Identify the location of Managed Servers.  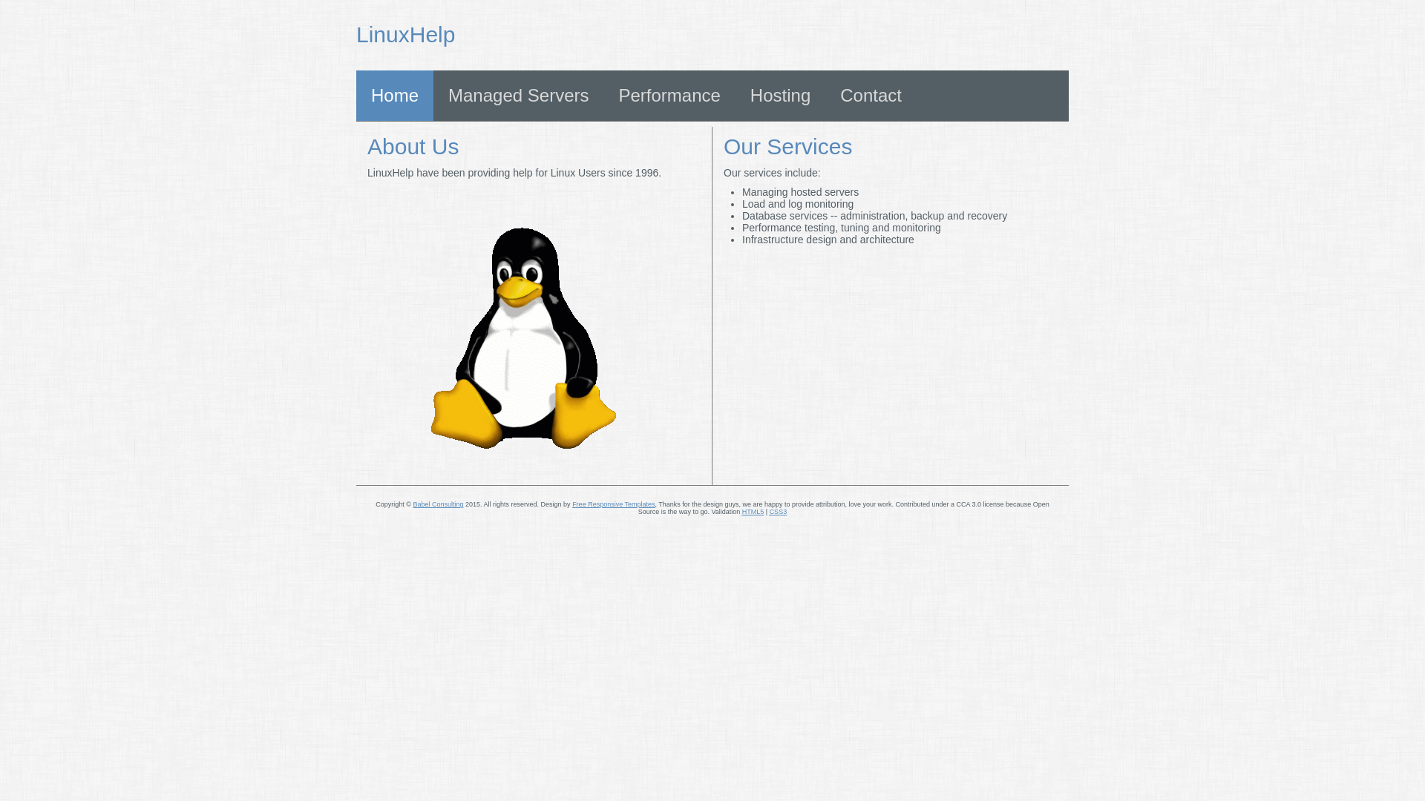
(518, 96).